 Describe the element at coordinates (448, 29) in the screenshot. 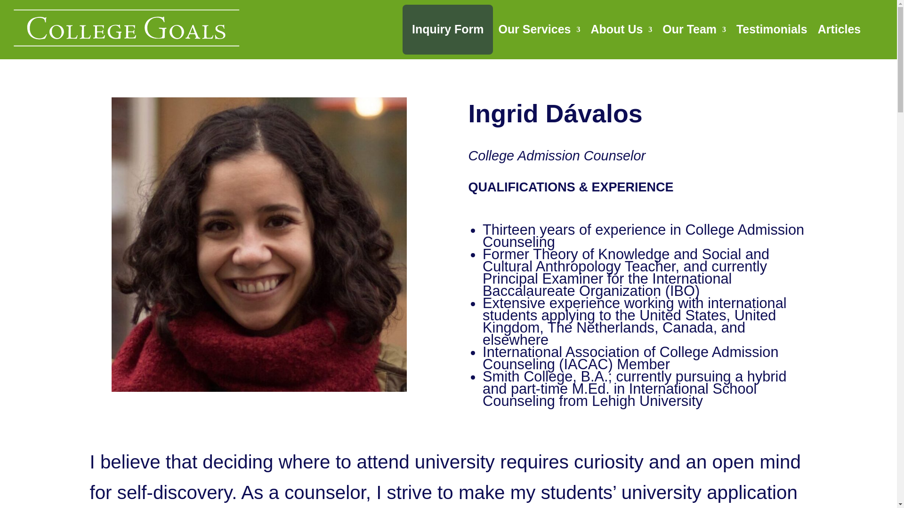

I see `Inquiry Form` at that location.